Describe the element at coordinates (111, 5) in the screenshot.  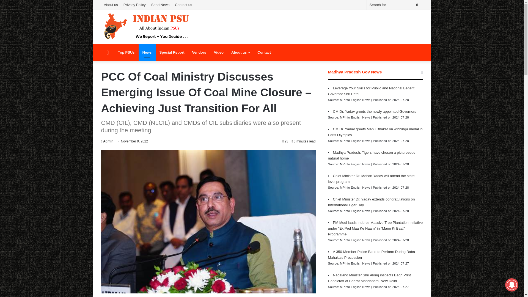
I see `About us` at that location.